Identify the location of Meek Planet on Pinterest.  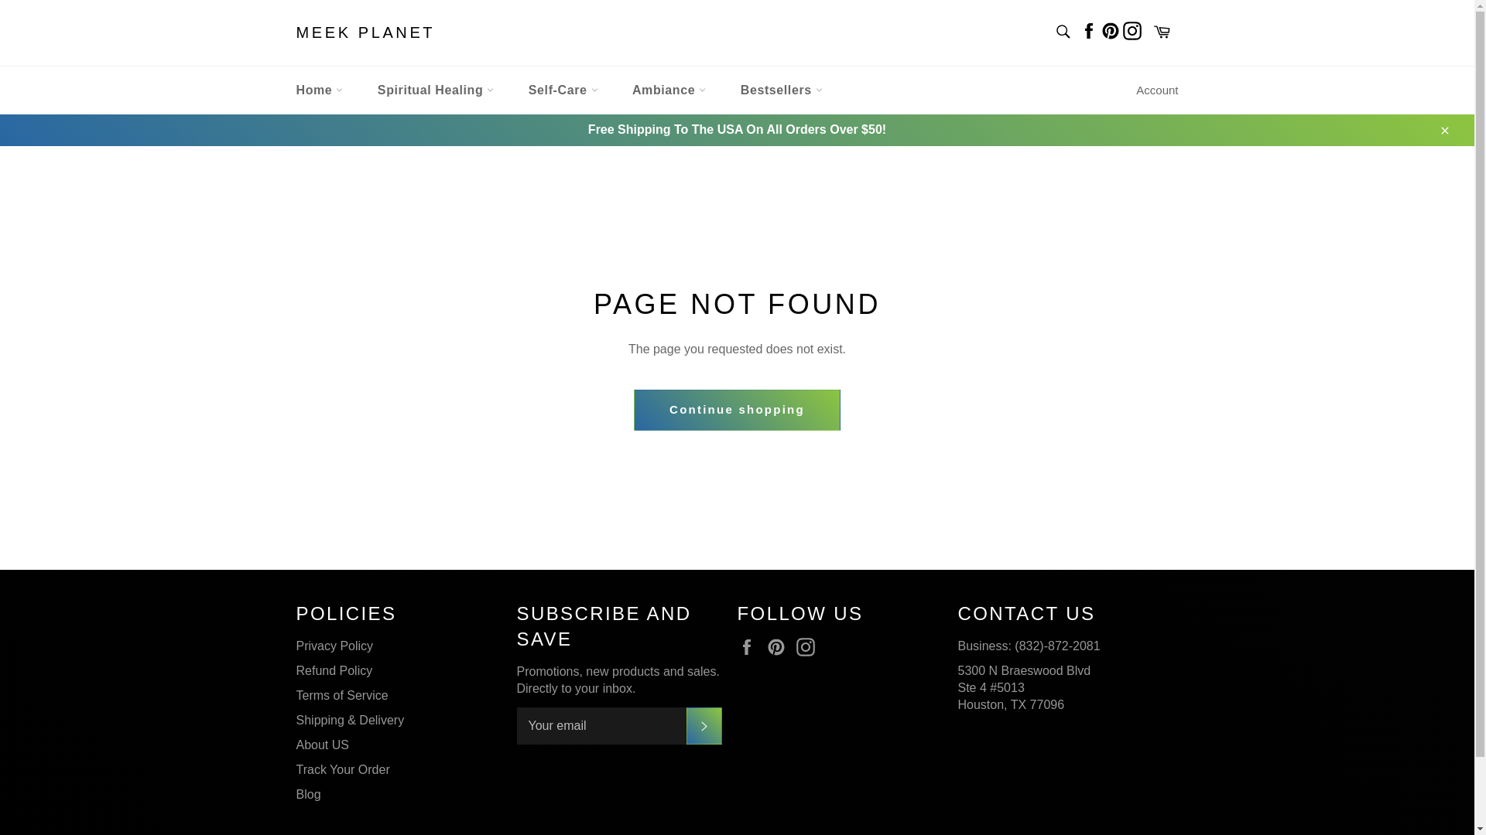
(1110, 29).